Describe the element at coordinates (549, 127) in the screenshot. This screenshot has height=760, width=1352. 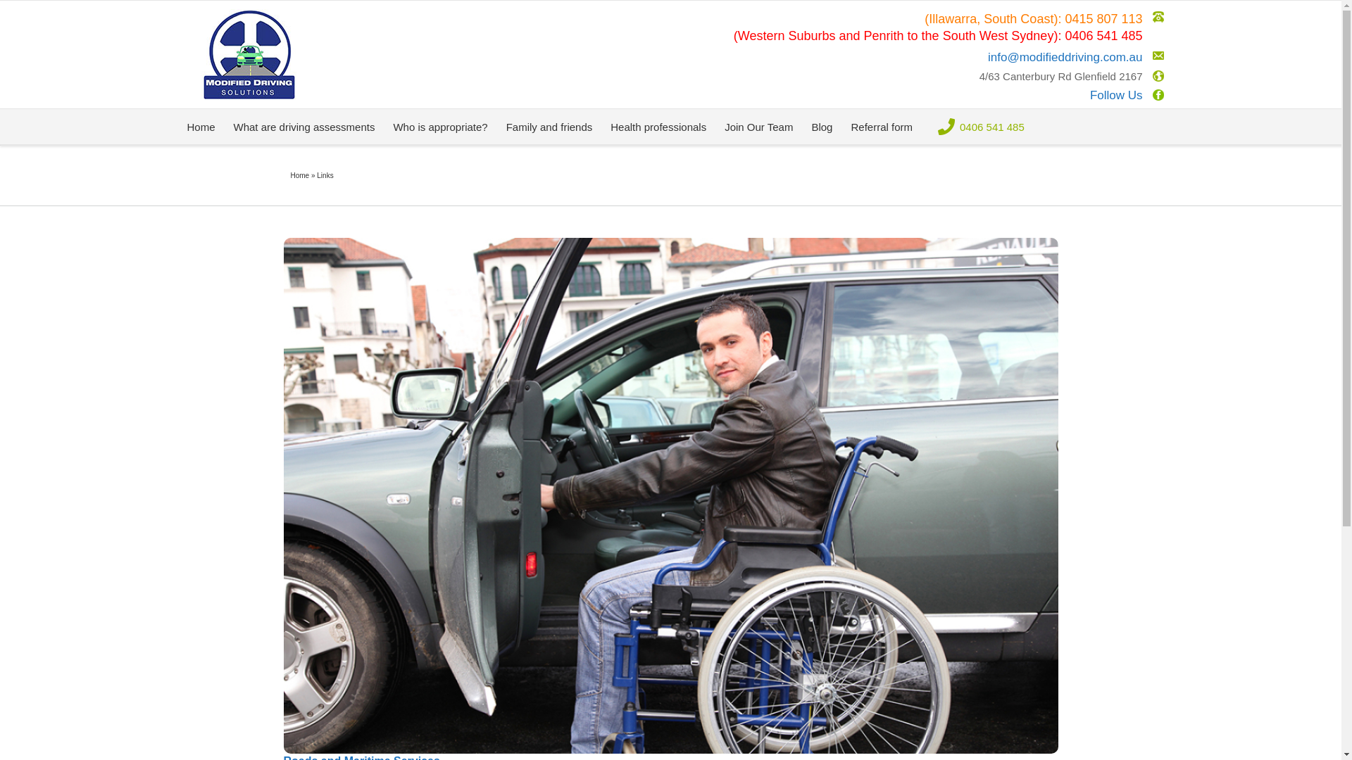
I see `Family and friends` at that location.